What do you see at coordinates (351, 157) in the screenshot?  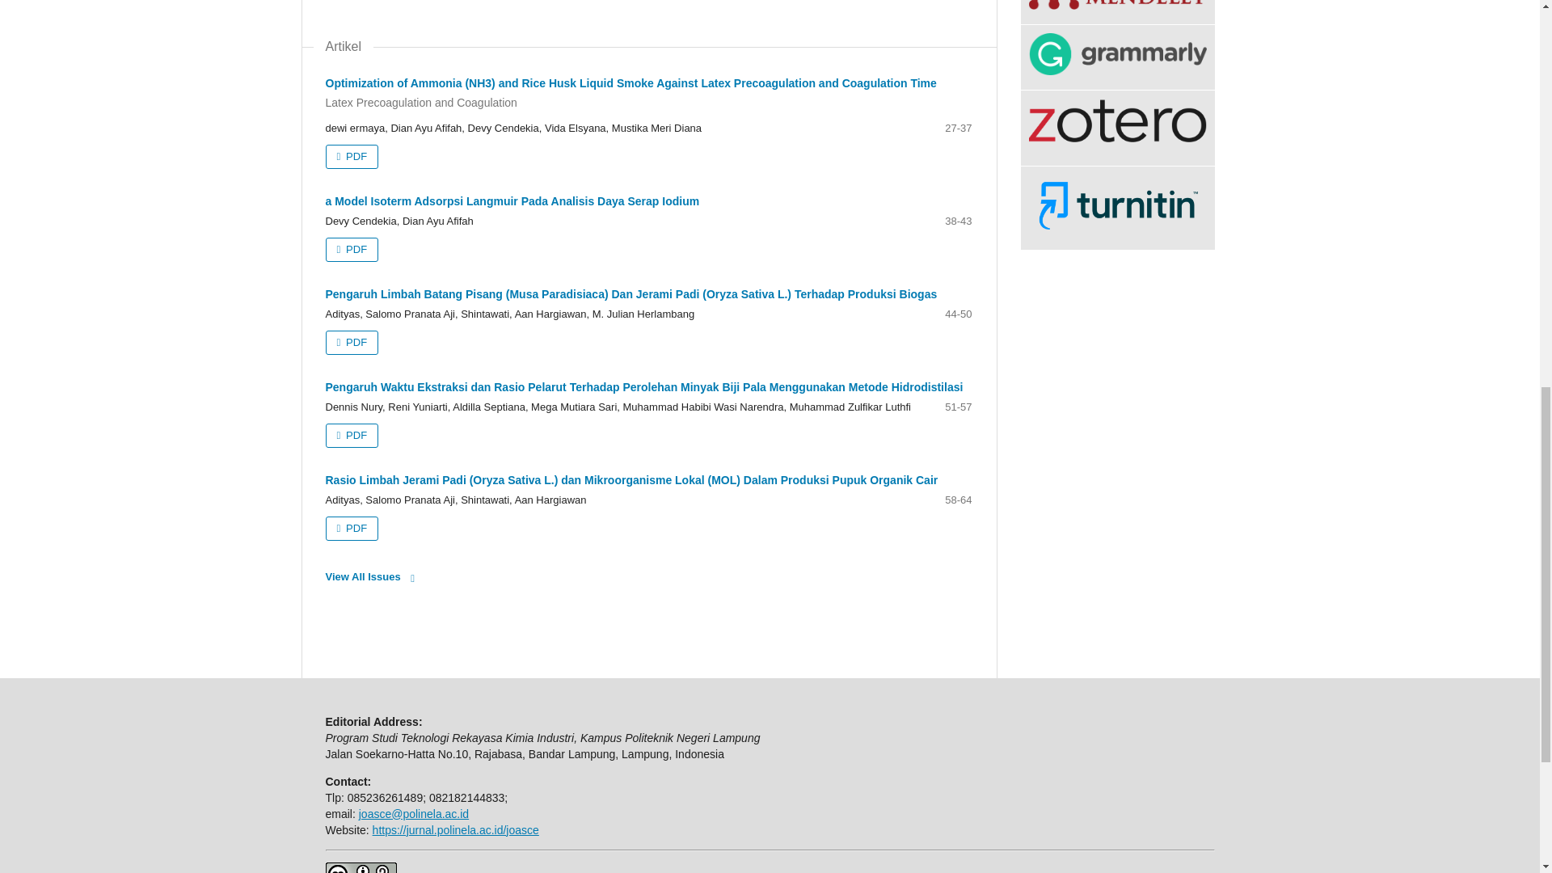 I see `PDF` at bounding box center [351, 157].